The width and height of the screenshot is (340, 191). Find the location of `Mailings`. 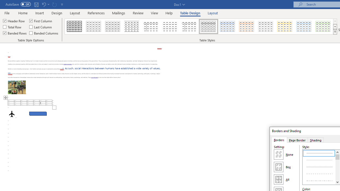

Mailings is located at coordinates (119, 13).